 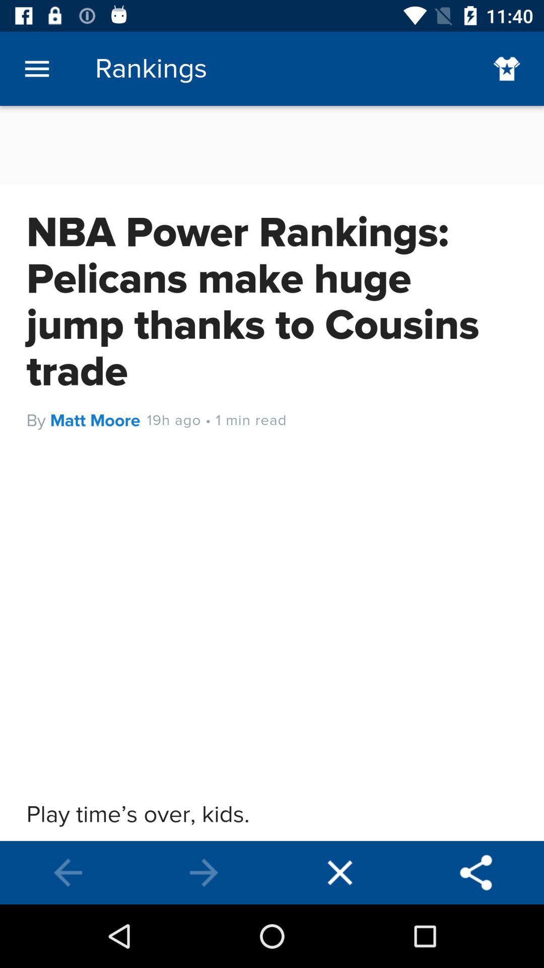 I want to click on click to end session, so click(x=340, y=873).